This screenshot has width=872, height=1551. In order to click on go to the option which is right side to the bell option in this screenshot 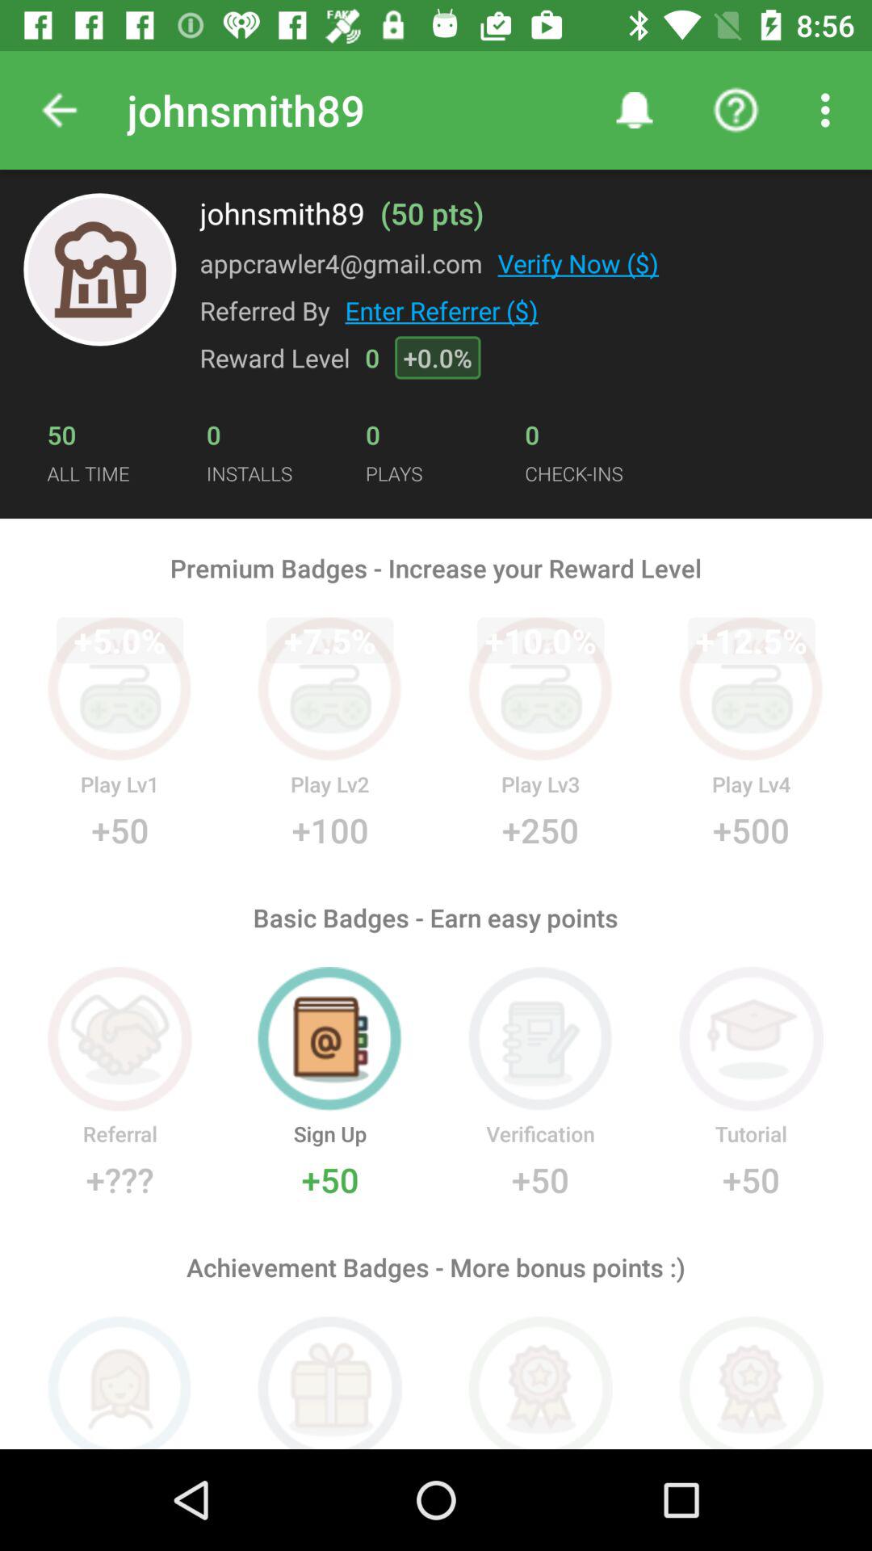, I will do `click(736, 110)`.